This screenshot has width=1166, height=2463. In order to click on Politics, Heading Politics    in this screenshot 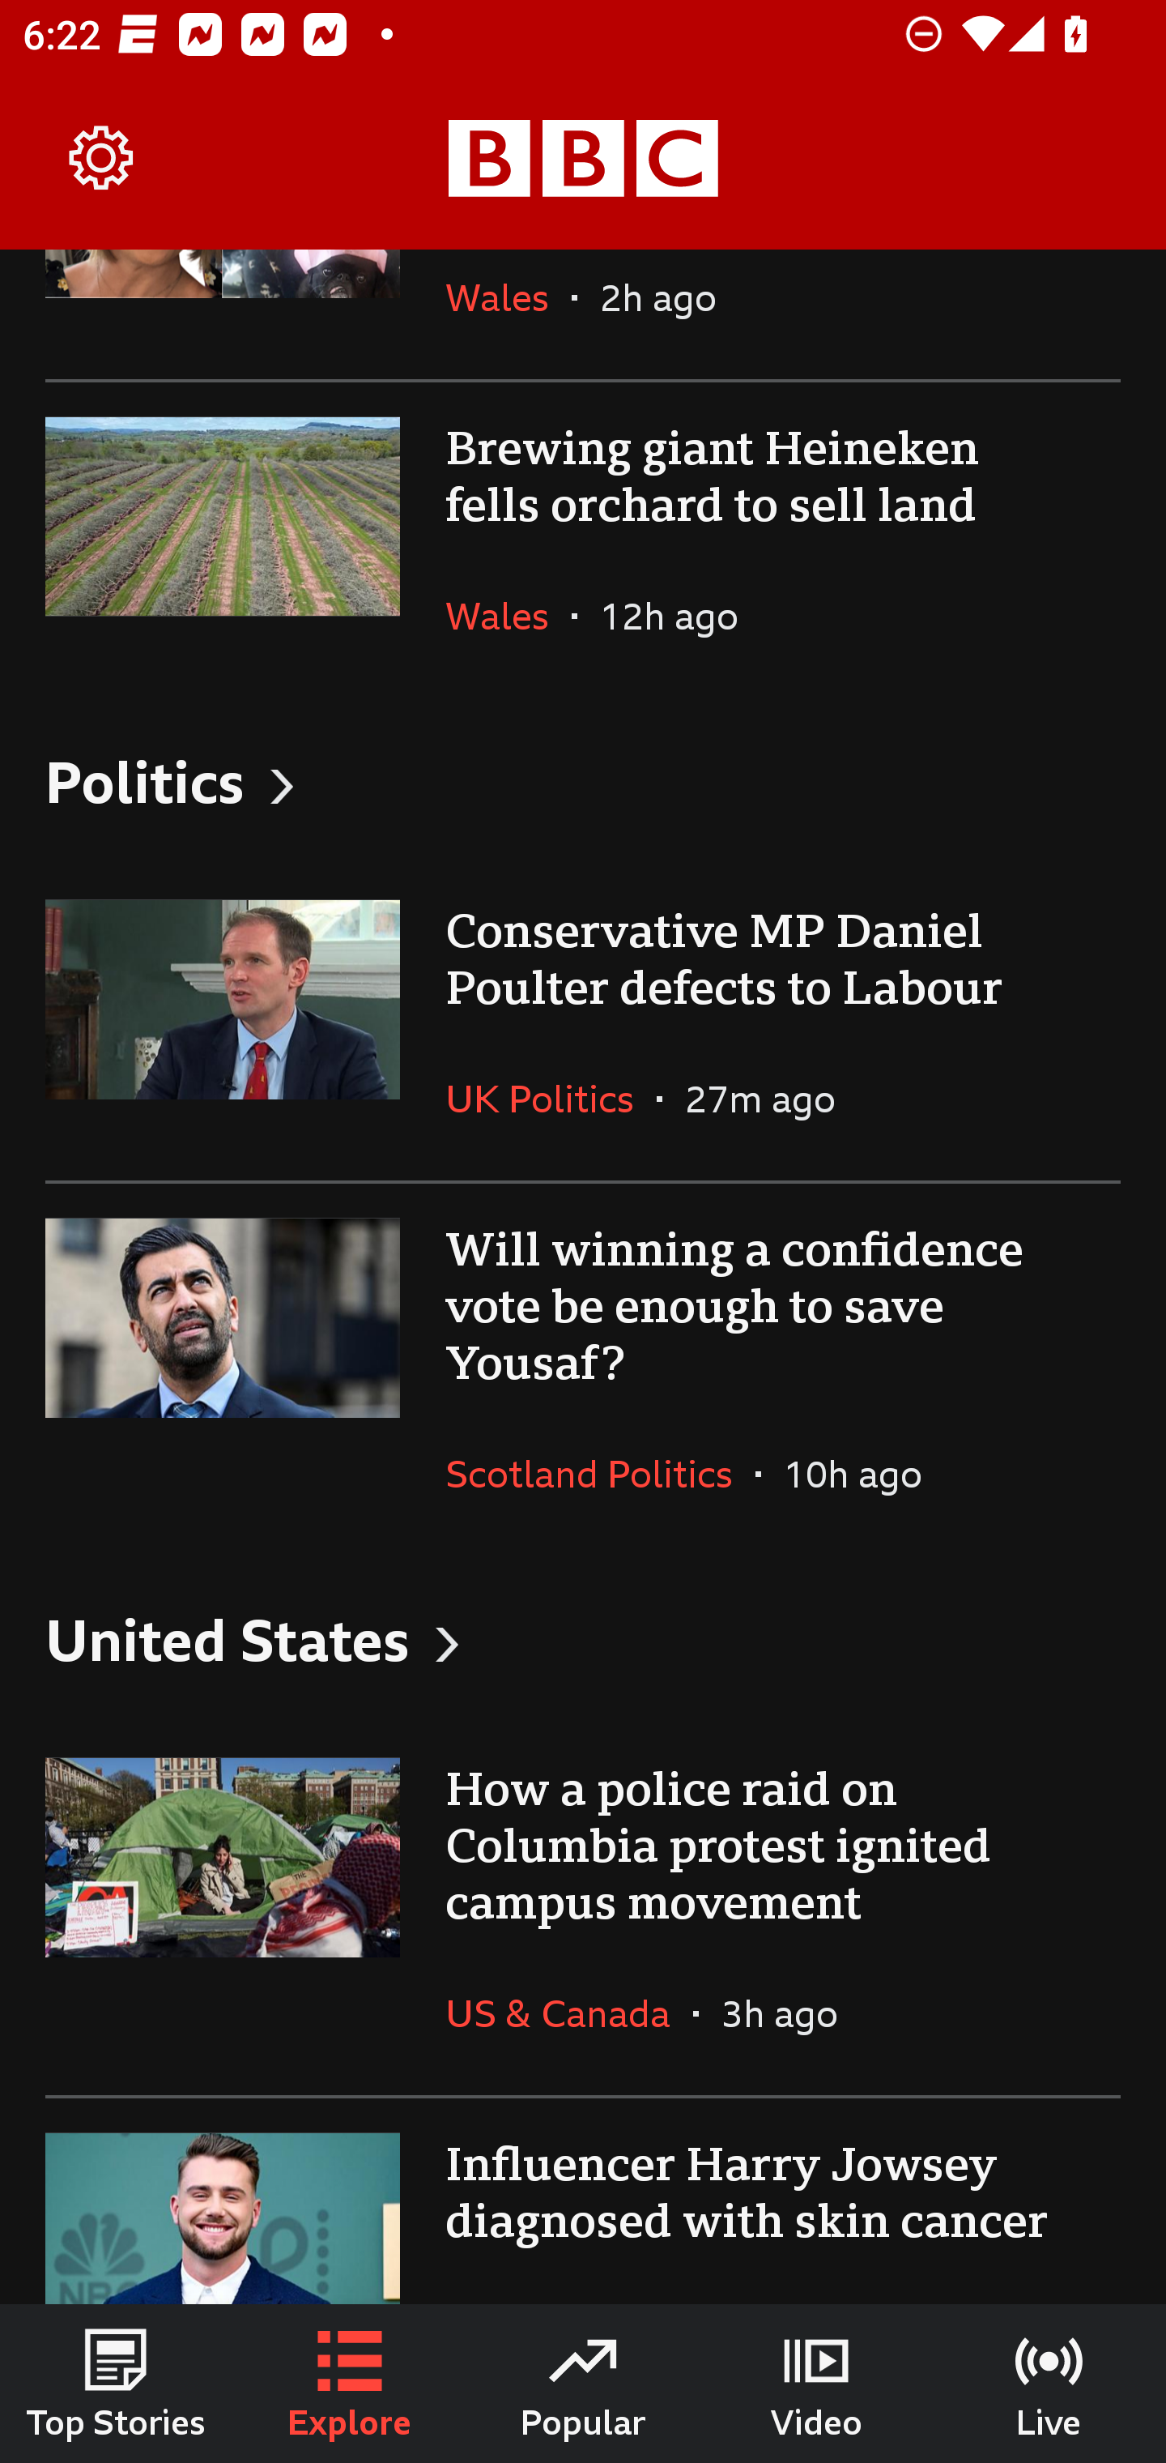, I will do `click(583, 781)`.